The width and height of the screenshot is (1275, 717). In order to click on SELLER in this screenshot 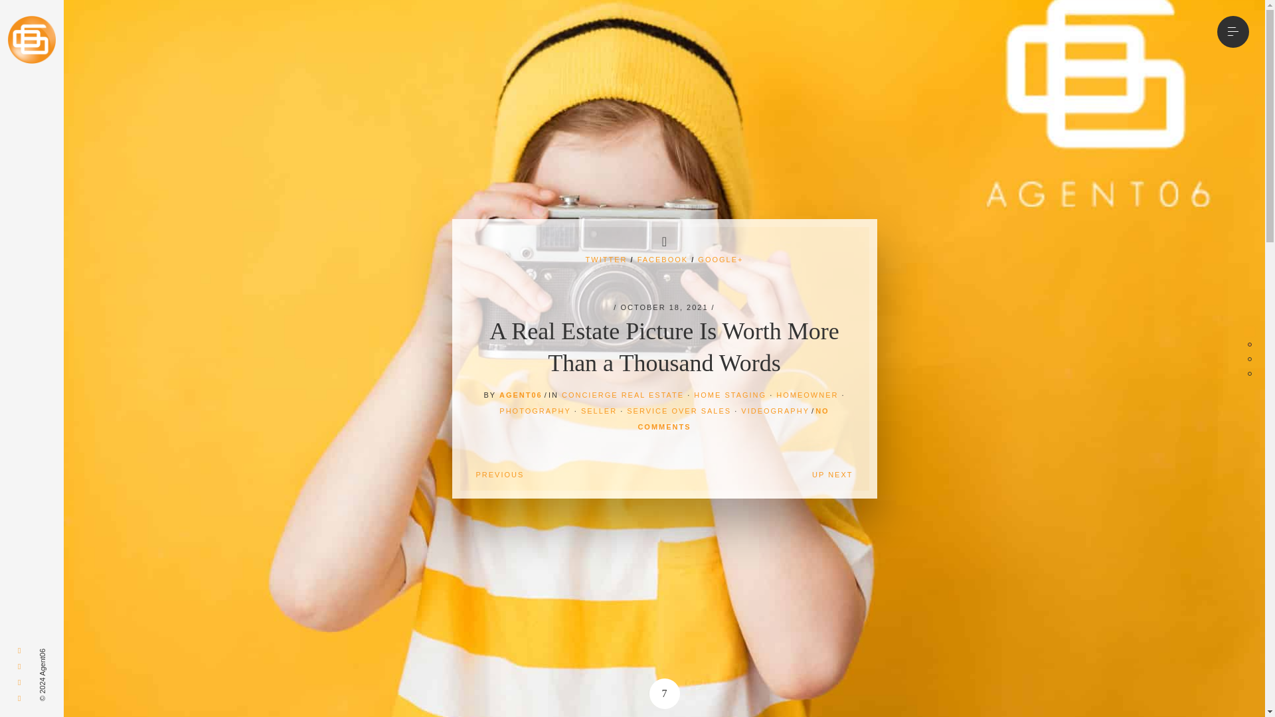, I will do `click(599, 410)`.